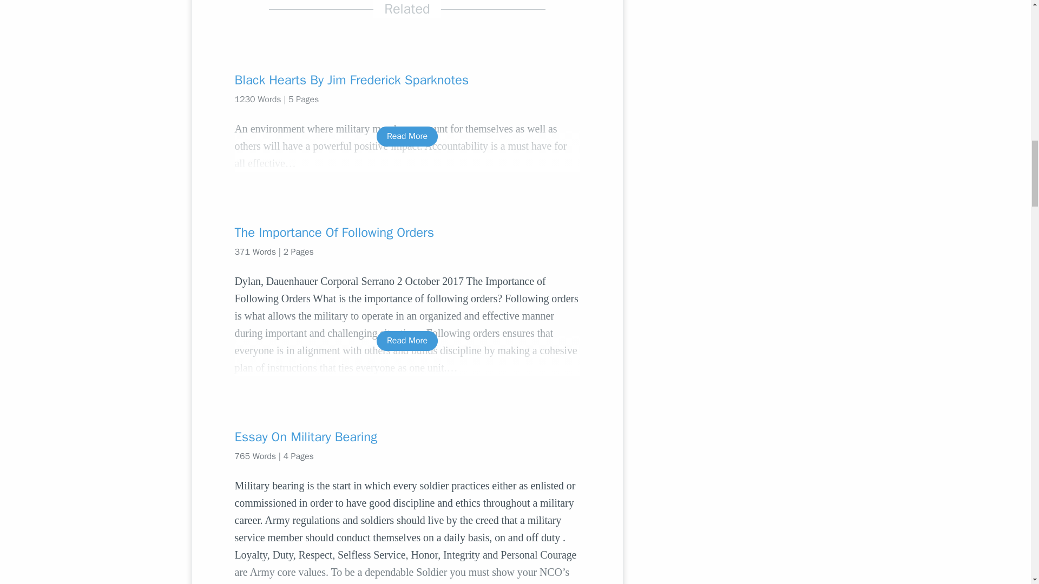 This screenshot has height=584, width=1039. What do you see at coordinates (407, 437) in the screenshot?
I see `Essay On Military Bearing` at bounding box center [407, 437].